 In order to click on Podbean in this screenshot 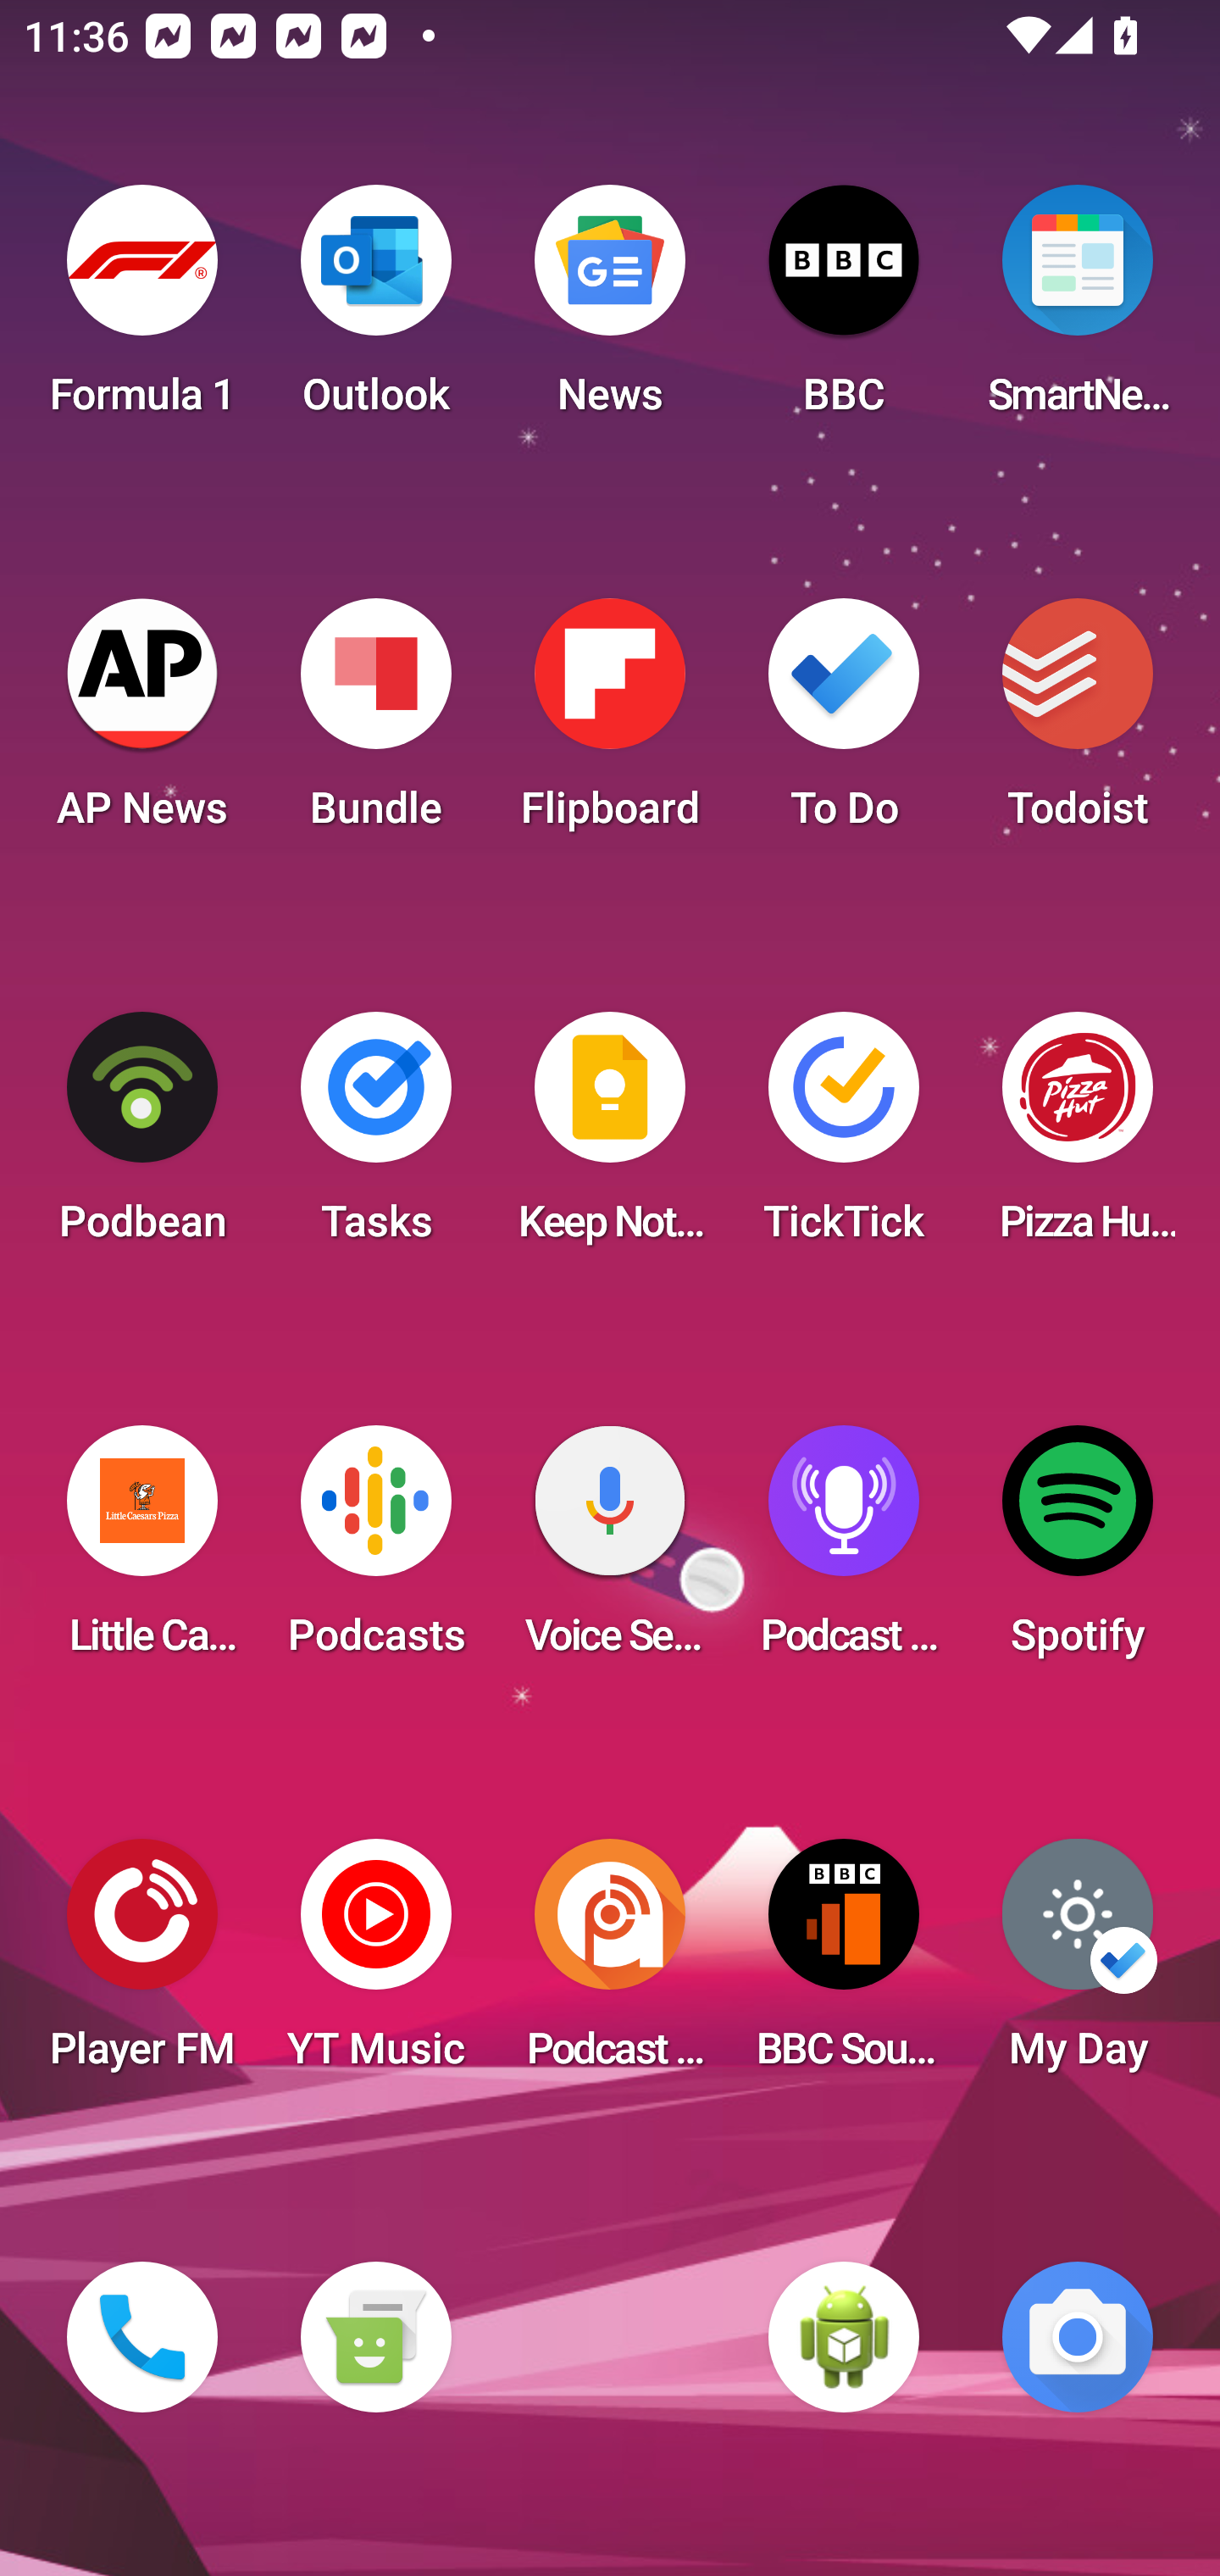, I will do `click(142, 1137)`.